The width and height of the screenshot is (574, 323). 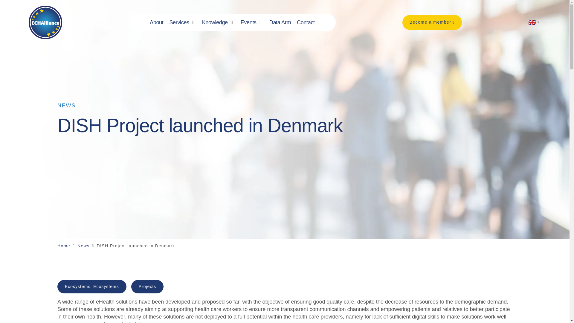 What do you see at coordinates (83, 246) in the screenshot?
I see `News` at bounding box center [83, 246].